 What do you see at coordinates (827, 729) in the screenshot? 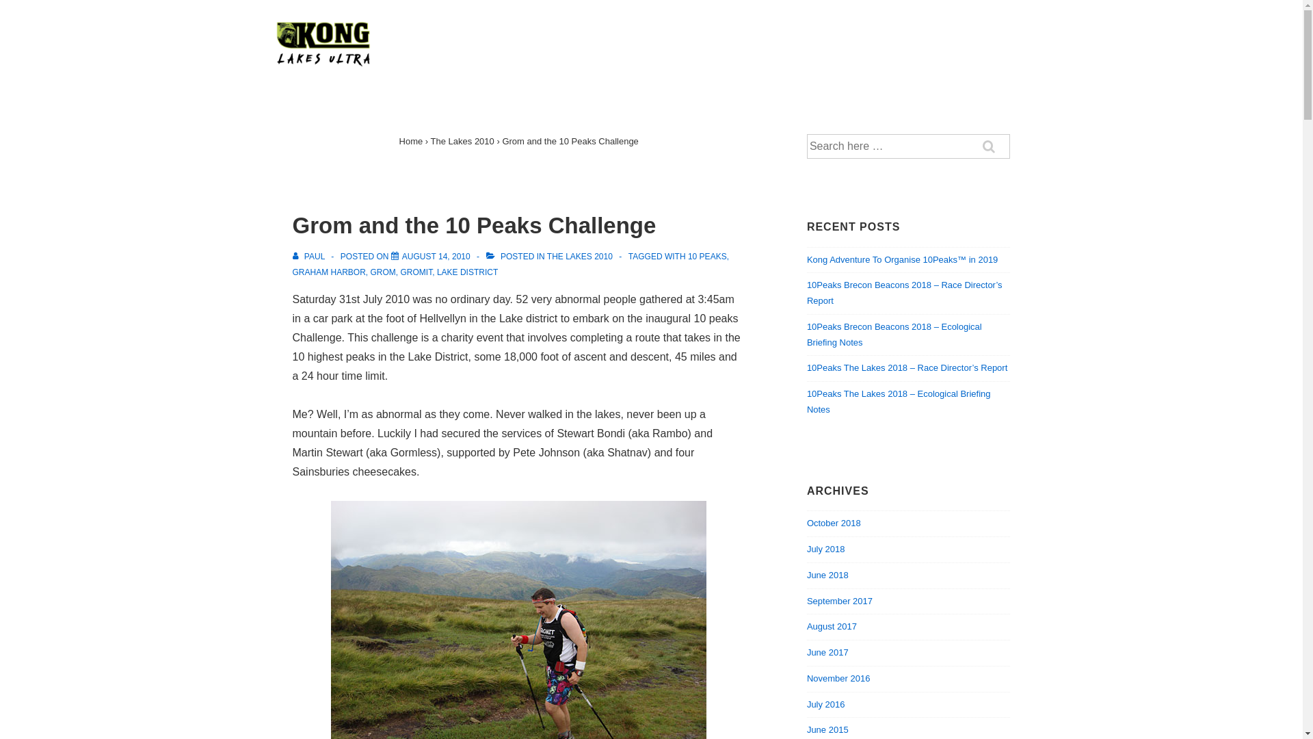
I see `June 2015` at bounding box center [827, 729].